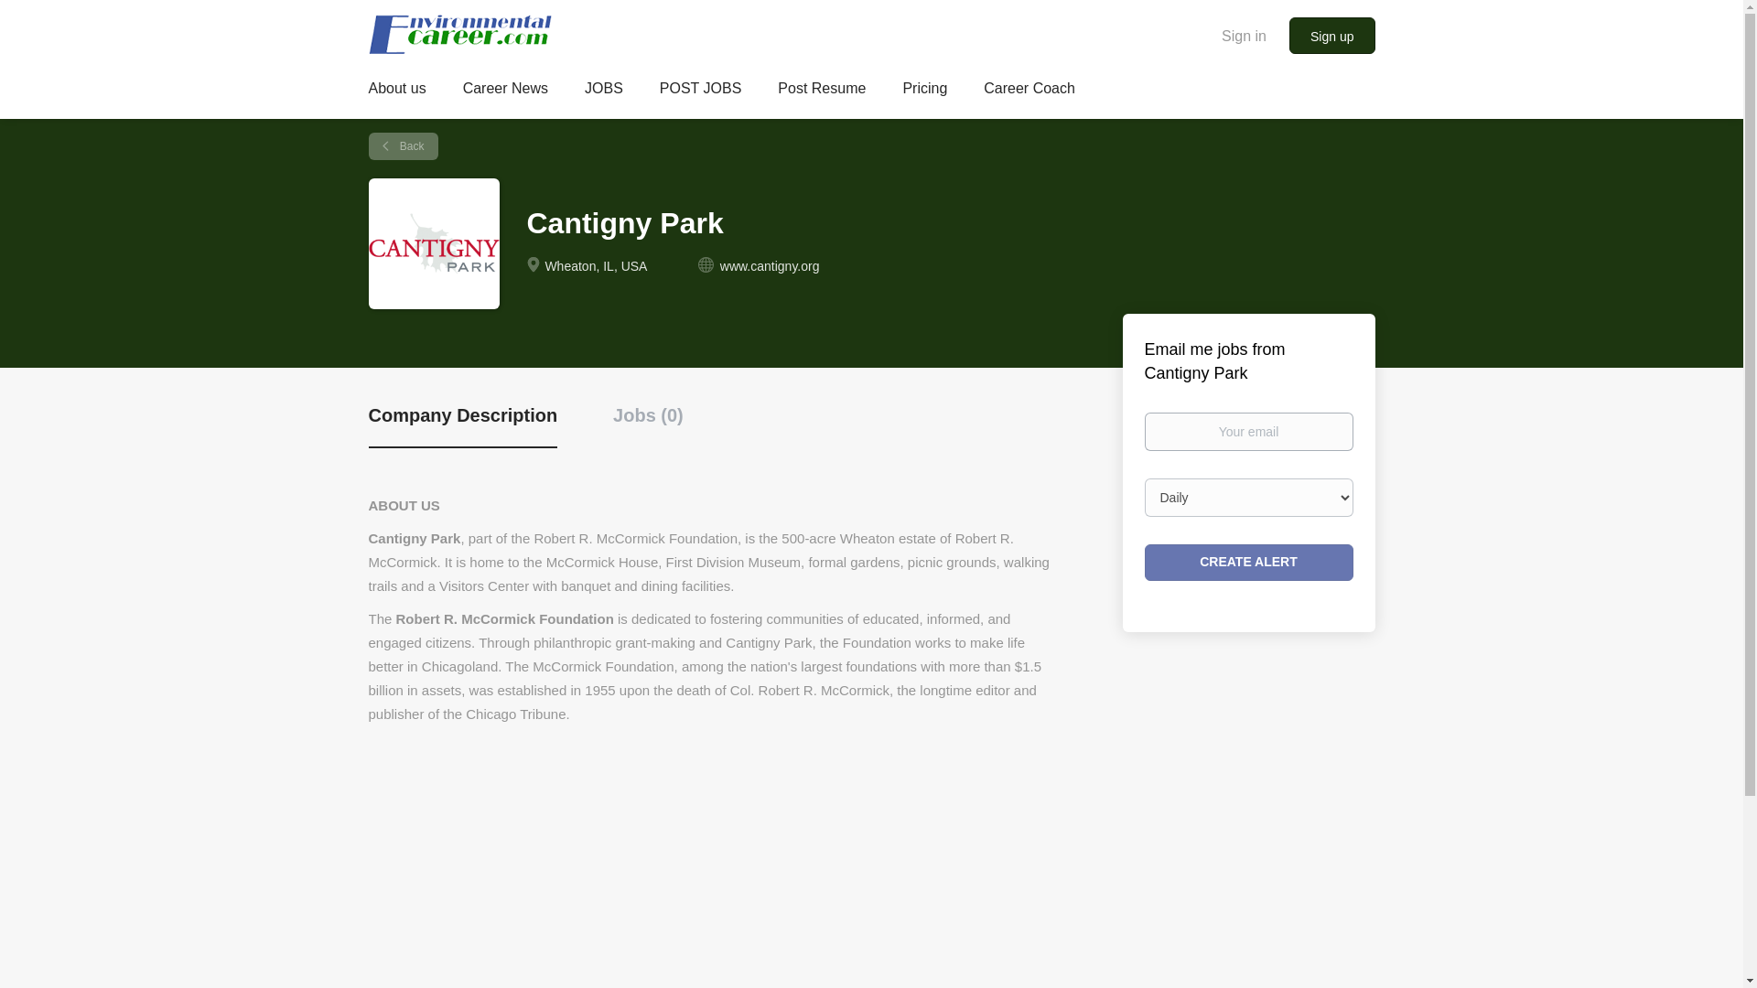 This screenshot has width=1757, height=988. Describe the element at coordinates (1245, 35) in the screenshot. I see `Sign in` at that location.